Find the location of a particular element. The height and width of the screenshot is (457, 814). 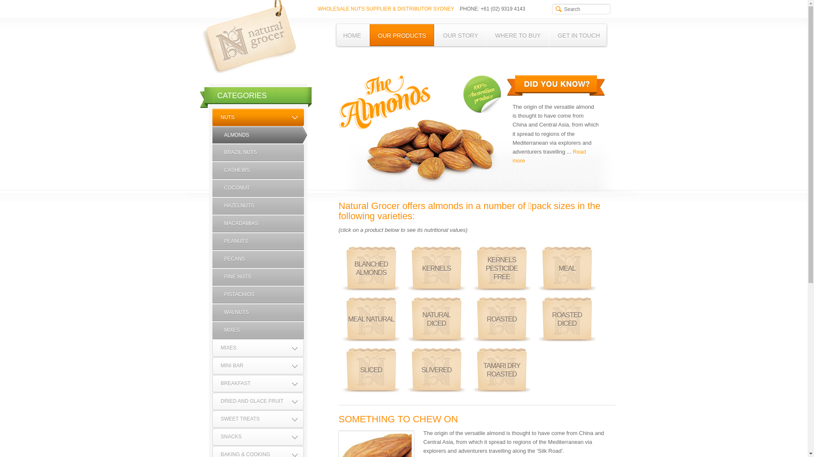

KERNELS PESTICIDE FREE is located at coordinates (502, 269).